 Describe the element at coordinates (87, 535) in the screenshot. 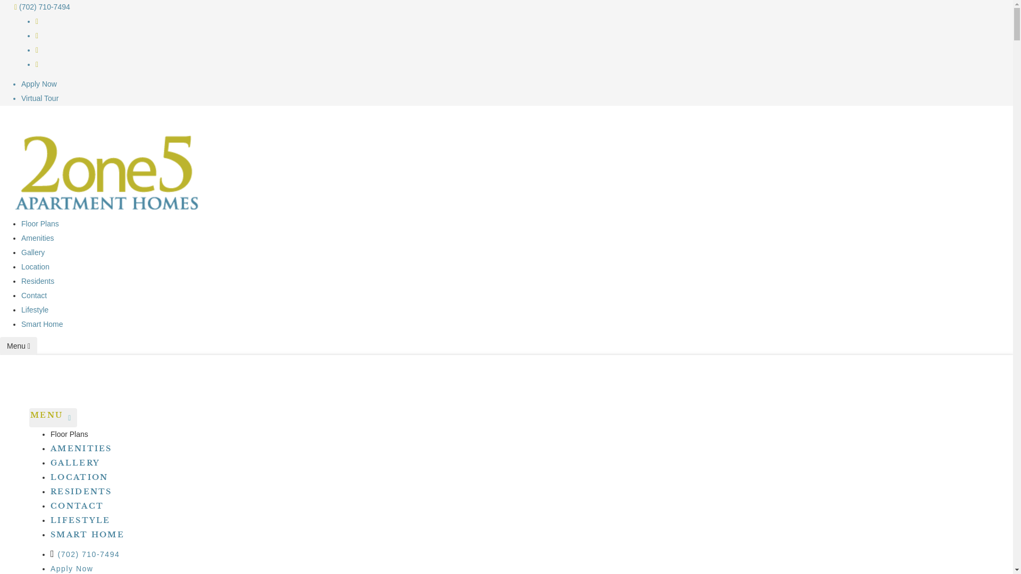

I see `SMART HOME` at that location.